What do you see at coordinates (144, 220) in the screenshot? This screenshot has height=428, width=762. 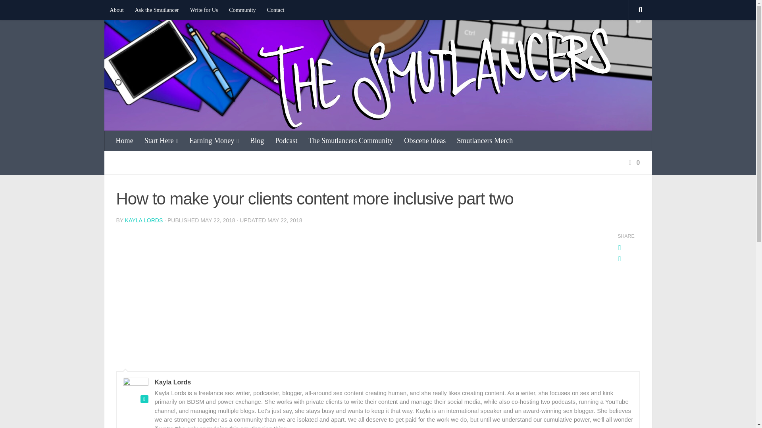 I see `Posts by Kayla Lords` at bounding box center [144, 220].